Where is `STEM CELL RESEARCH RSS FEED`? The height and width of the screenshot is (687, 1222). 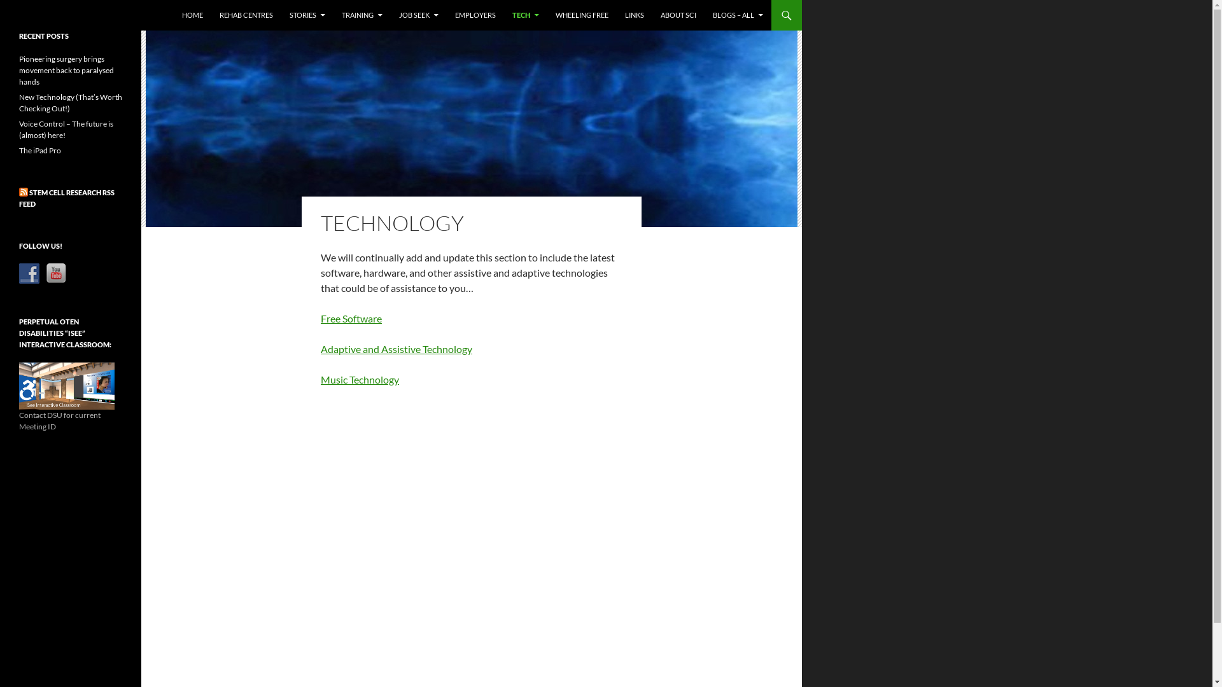 STEM CELL RESEARCH RSS FEED is located at coordinates (67, 198).